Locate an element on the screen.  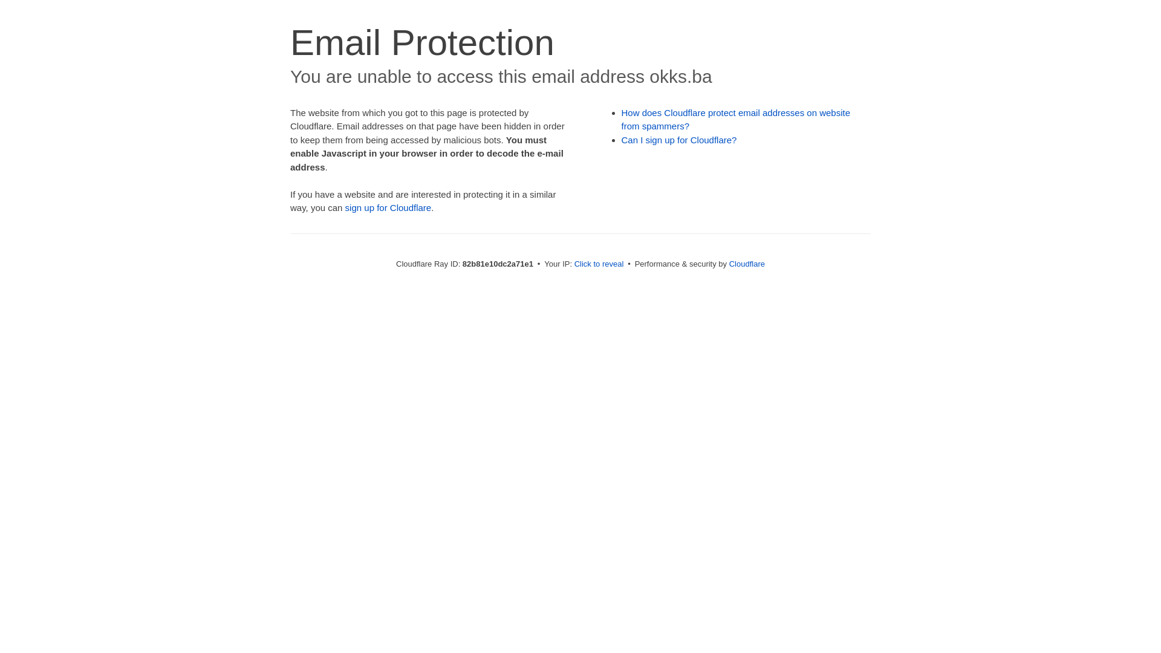
sign up for Cloudflare is located at coordinates (388, 208).